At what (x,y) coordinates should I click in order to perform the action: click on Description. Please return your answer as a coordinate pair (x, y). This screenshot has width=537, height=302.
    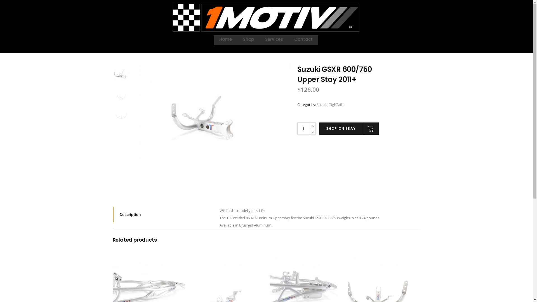
    Looking at the image, I should click on (162, 215).